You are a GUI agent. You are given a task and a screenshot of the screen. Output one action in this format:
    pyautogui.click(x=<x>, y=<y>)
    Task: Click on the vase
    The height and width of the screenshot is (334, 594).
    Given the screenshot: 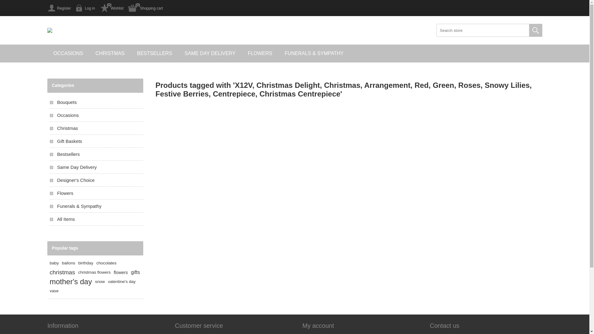 What is the action you would take?
    pyautogui.click(x=54, y=291)
    